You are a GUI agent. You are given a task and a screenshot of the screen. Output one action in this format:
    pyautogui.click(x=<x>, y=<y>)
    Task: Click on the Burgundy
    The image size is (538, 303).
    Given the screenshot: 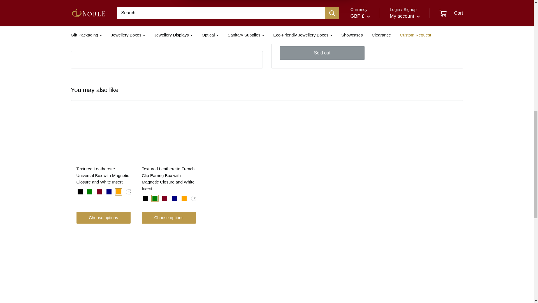 What is the action you would take?
    pyautogui.click(x=99, y=192)
    